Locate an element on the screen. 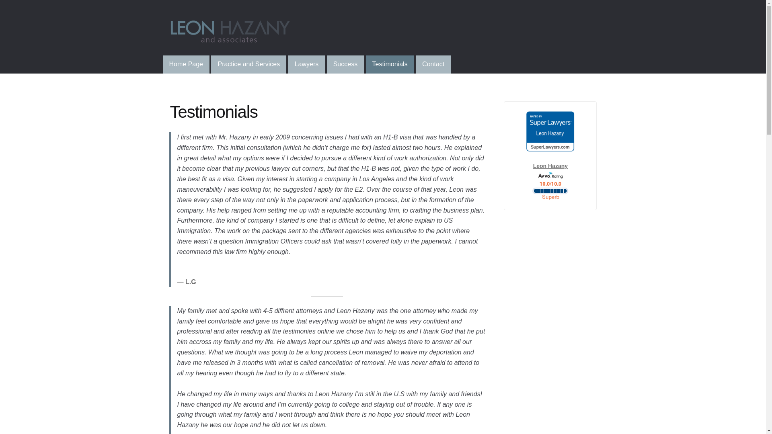 The image size is (772, 434). Home Page is located at coordinates (187, 64).